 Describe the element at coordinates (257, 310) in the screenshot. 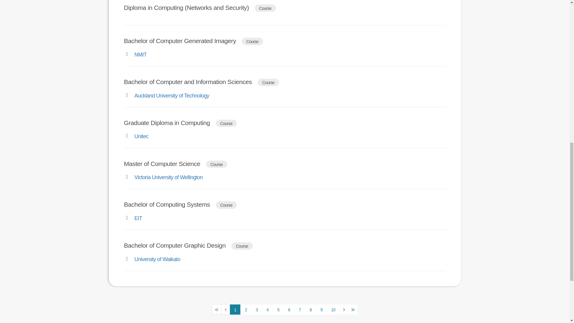

I see `View page number 3` at that location.